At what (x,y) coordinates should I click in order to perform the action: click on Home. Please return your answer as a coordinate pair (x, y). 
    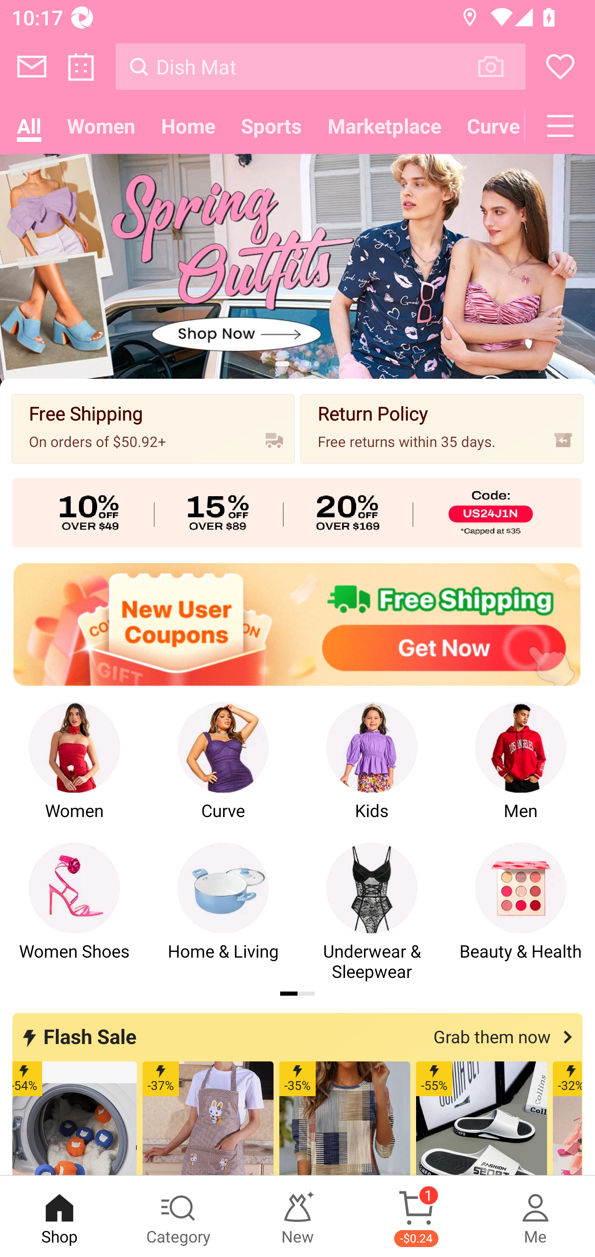
    Looking at the image, I should click on (188, 126).